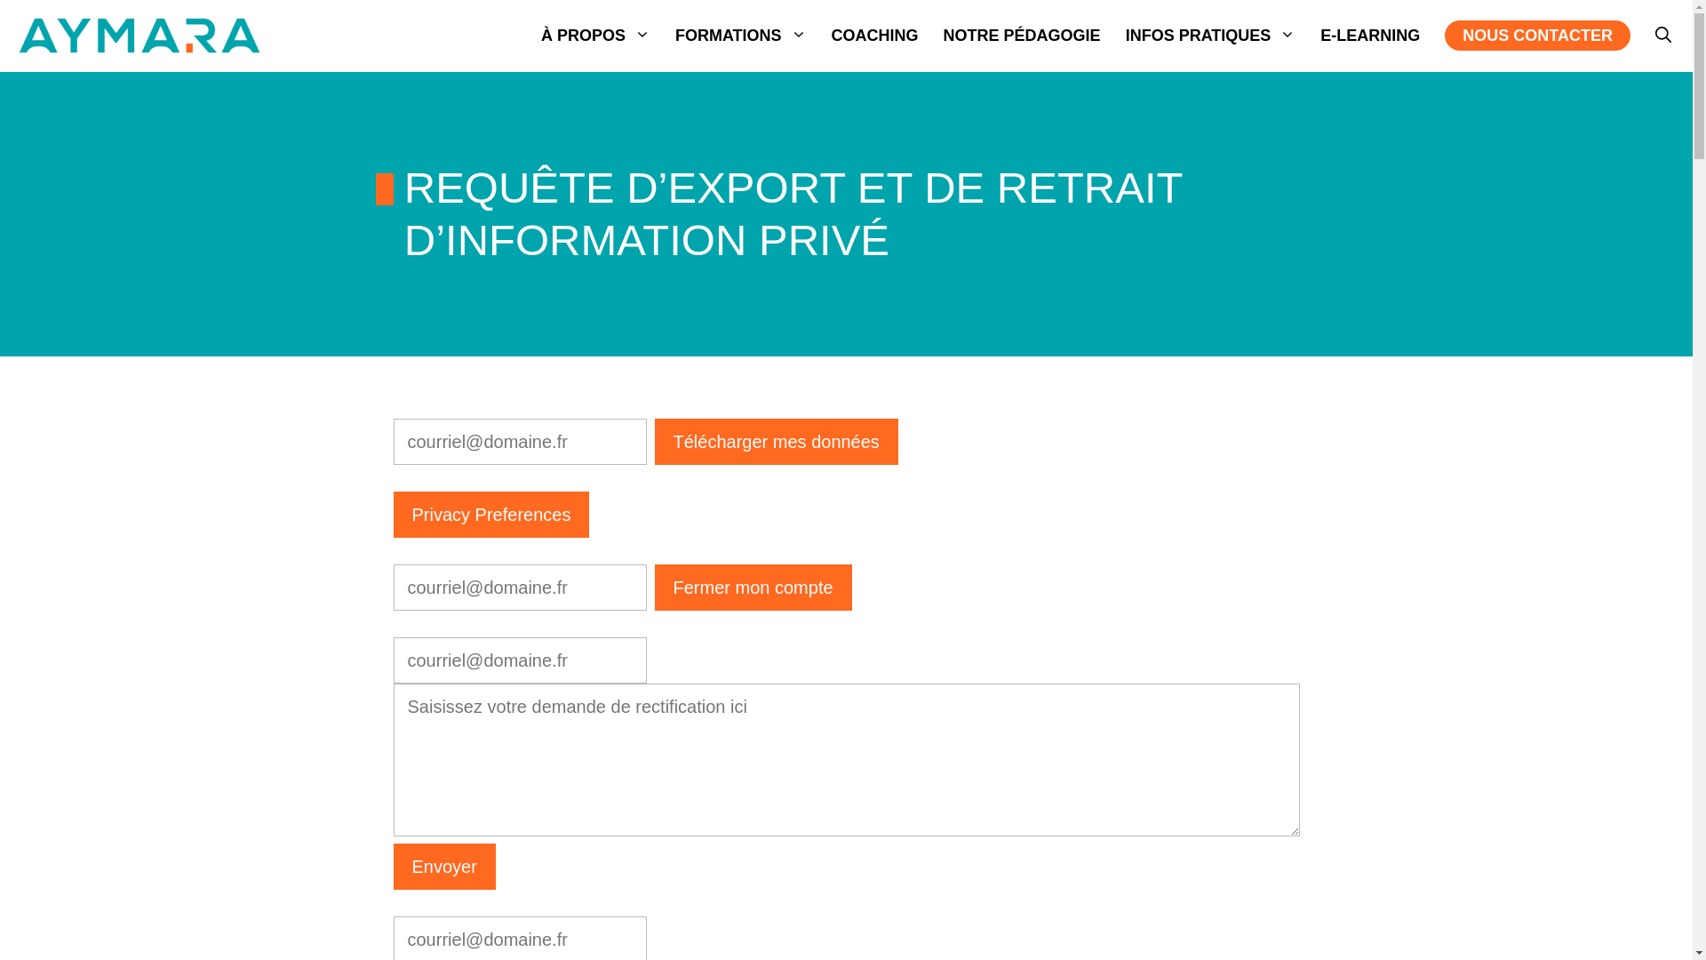 The height and width of the screenshot is (960, 1706). What do you see at coordinates (444, 867) in the screenshot?
I see `Envoyer` at bounding box center [444, 867].